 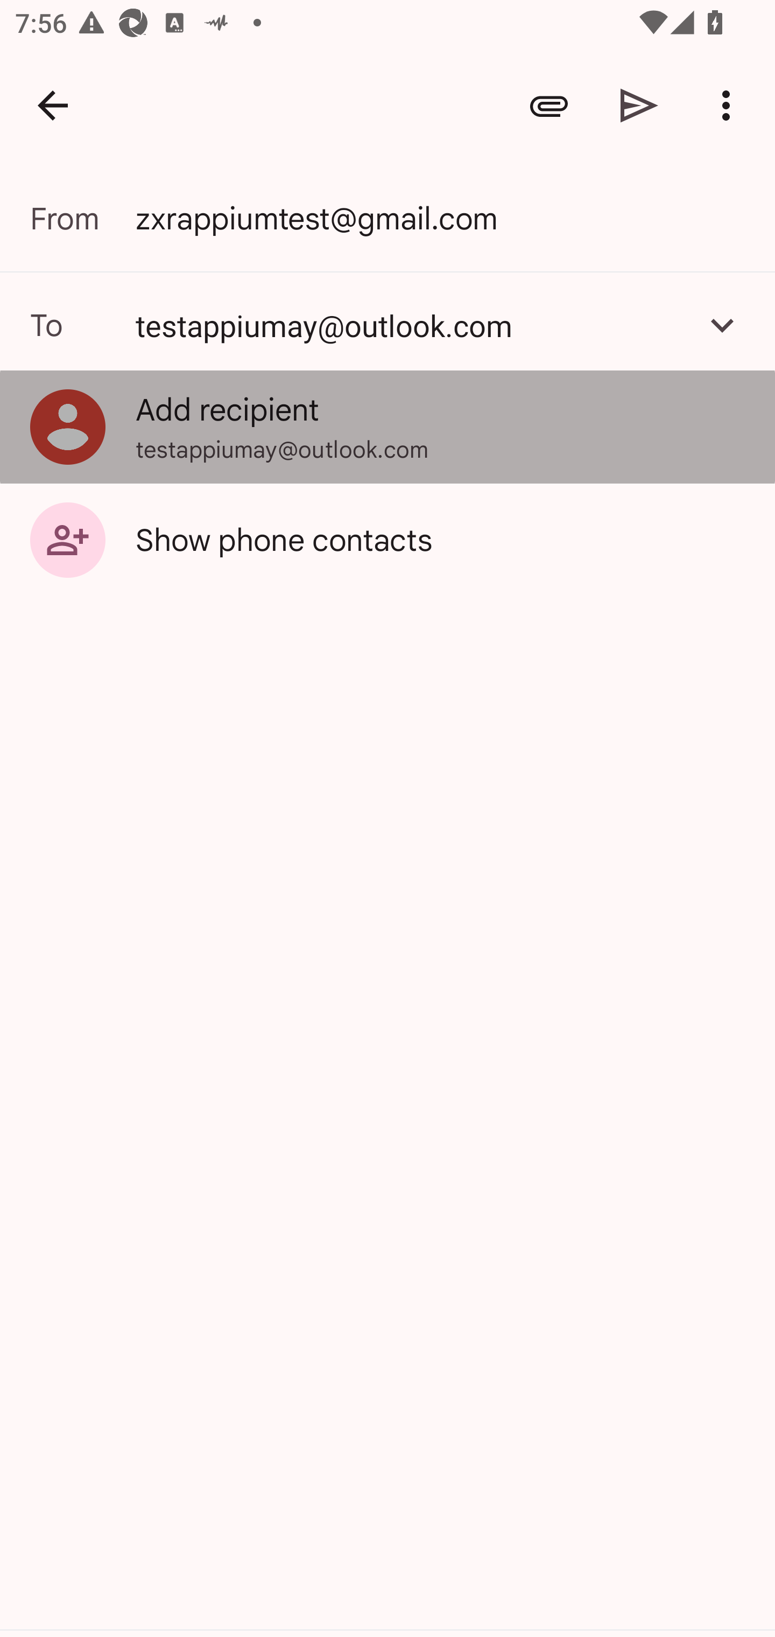 What do you see at coordinates (387, 539) in the screenshot?
I see `Show phone contacts` at bounding box center [387, 539].